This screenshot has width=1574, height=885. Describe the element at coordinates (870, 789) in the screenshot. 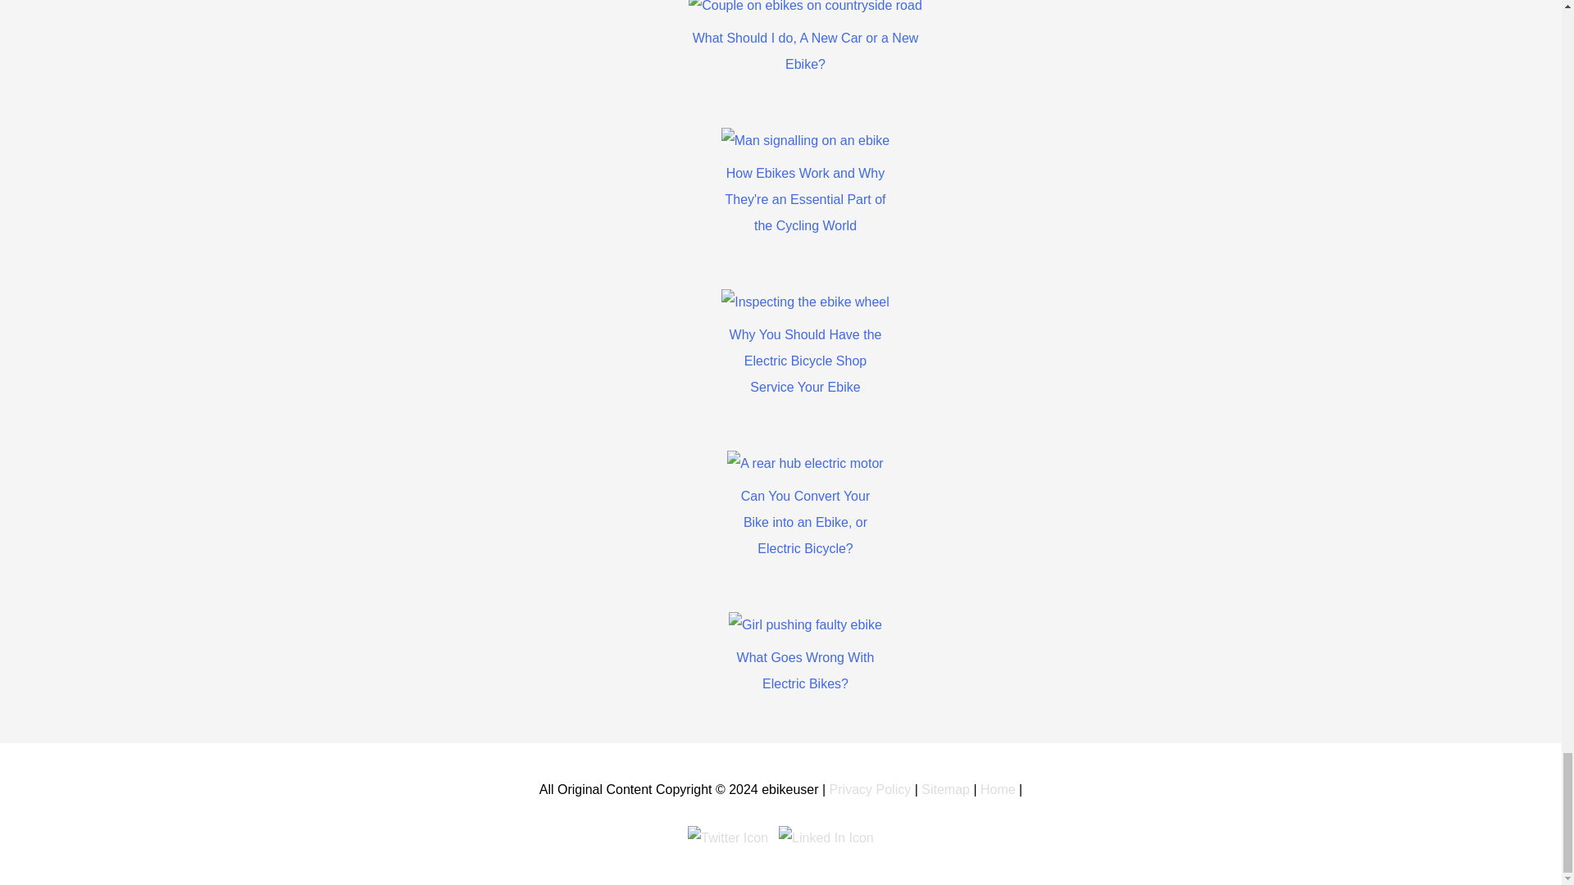

I see `Privacy Policy` at that location.